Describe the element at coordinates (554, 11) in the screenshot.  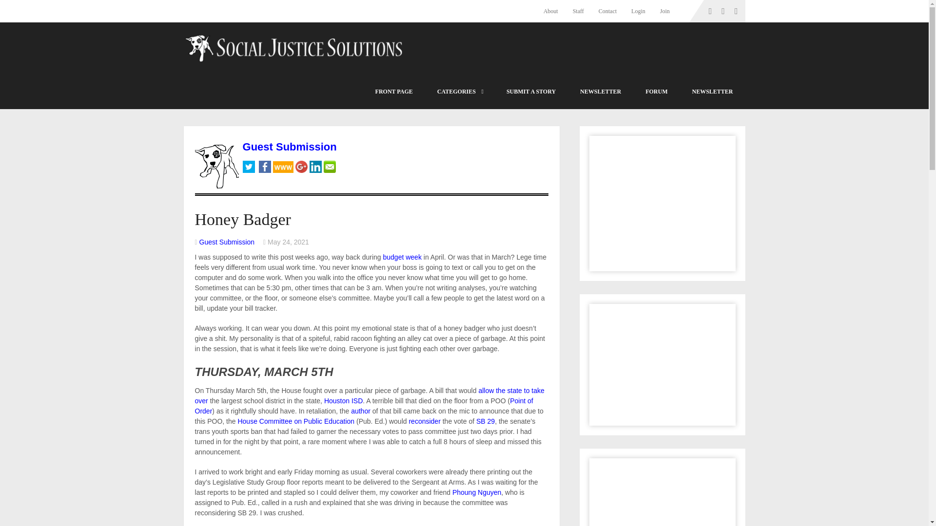
I see `About Social Justice Solutions` at that location.